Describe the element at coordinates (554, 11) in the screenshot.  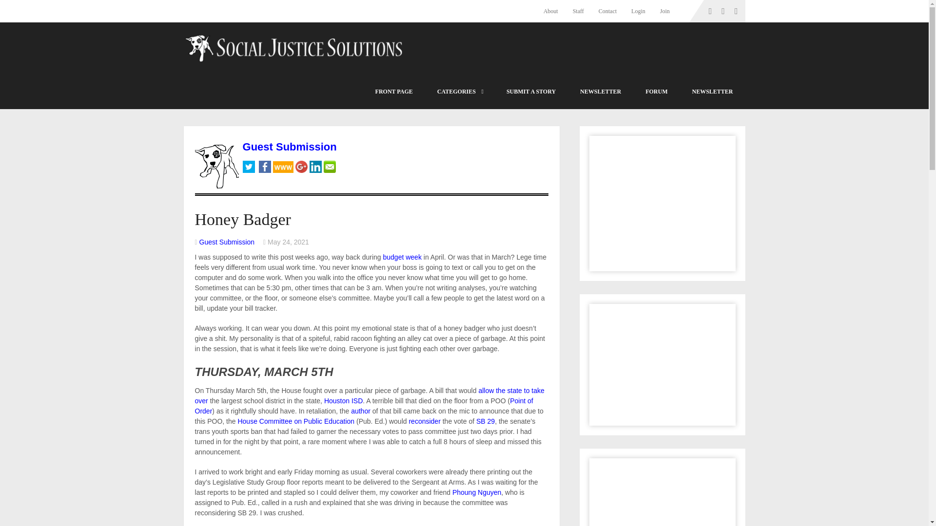
I see `About Social Justice Solutions` at that location.